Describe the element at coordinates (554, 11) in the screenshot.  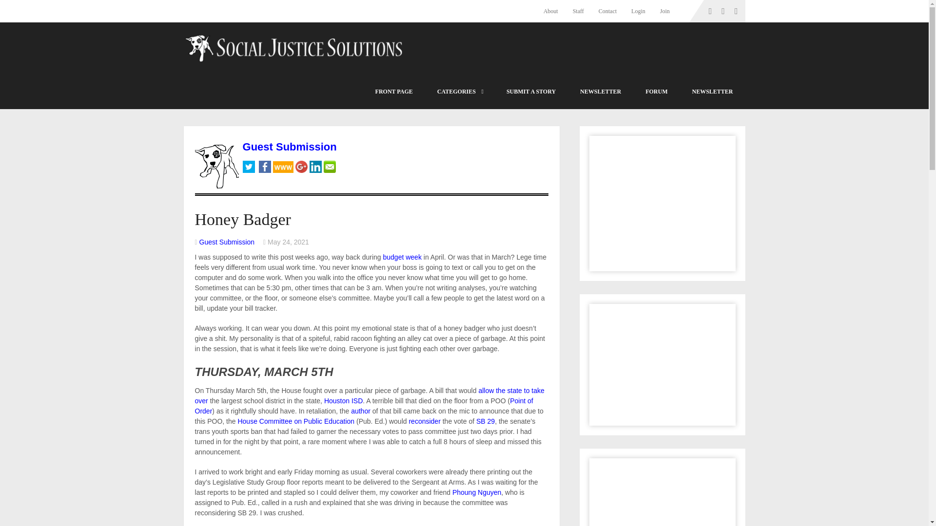
I see `About Social Justice Solutions` at that location.